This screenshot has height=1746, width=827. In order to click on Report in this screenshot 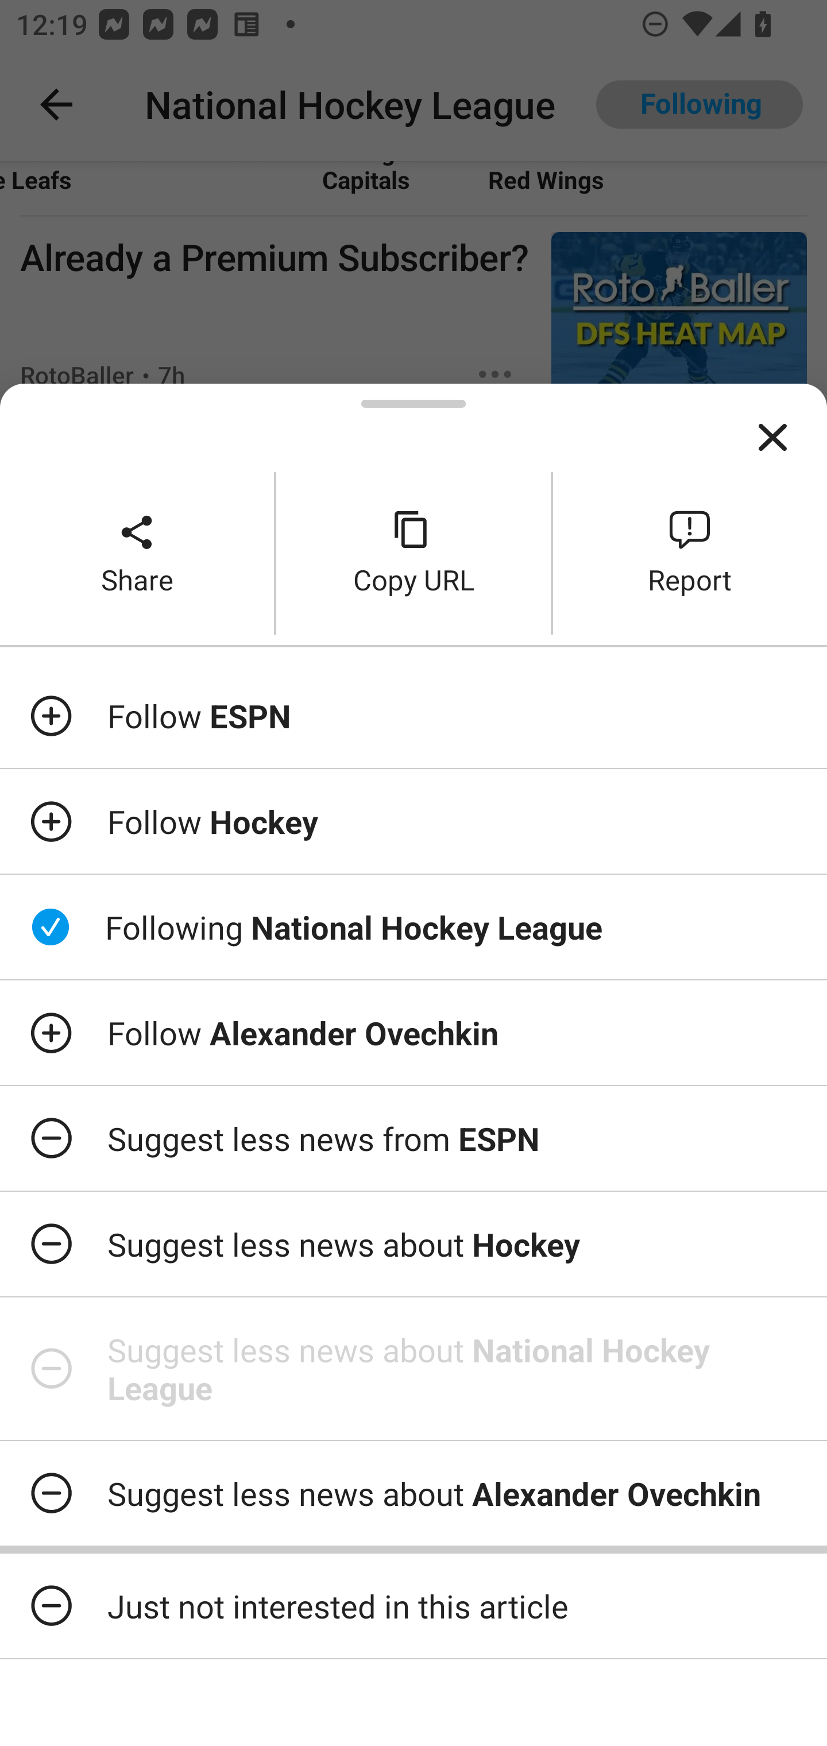, I will do `click(690, 553)`.